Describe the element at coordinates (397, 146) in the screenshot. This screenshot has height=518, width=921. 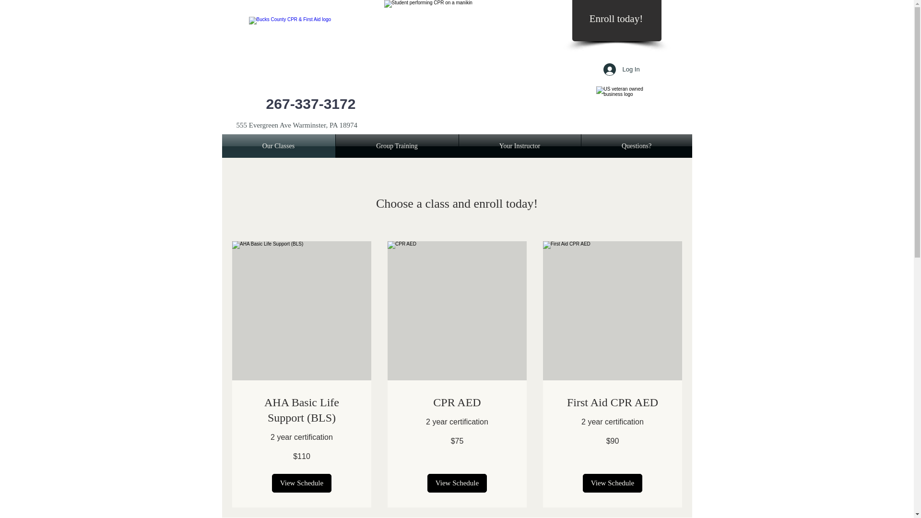
I see `Group Training` at that location.